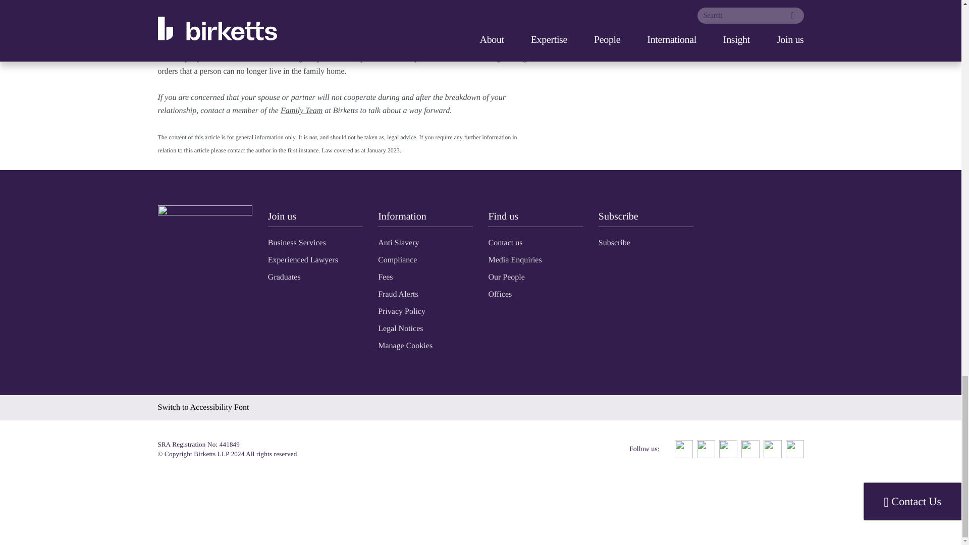 This screenshot has width=969, height=545. Describe the element at coordinates (398, 294) in the screenshot. I see `Fraud Alerts` at that location.